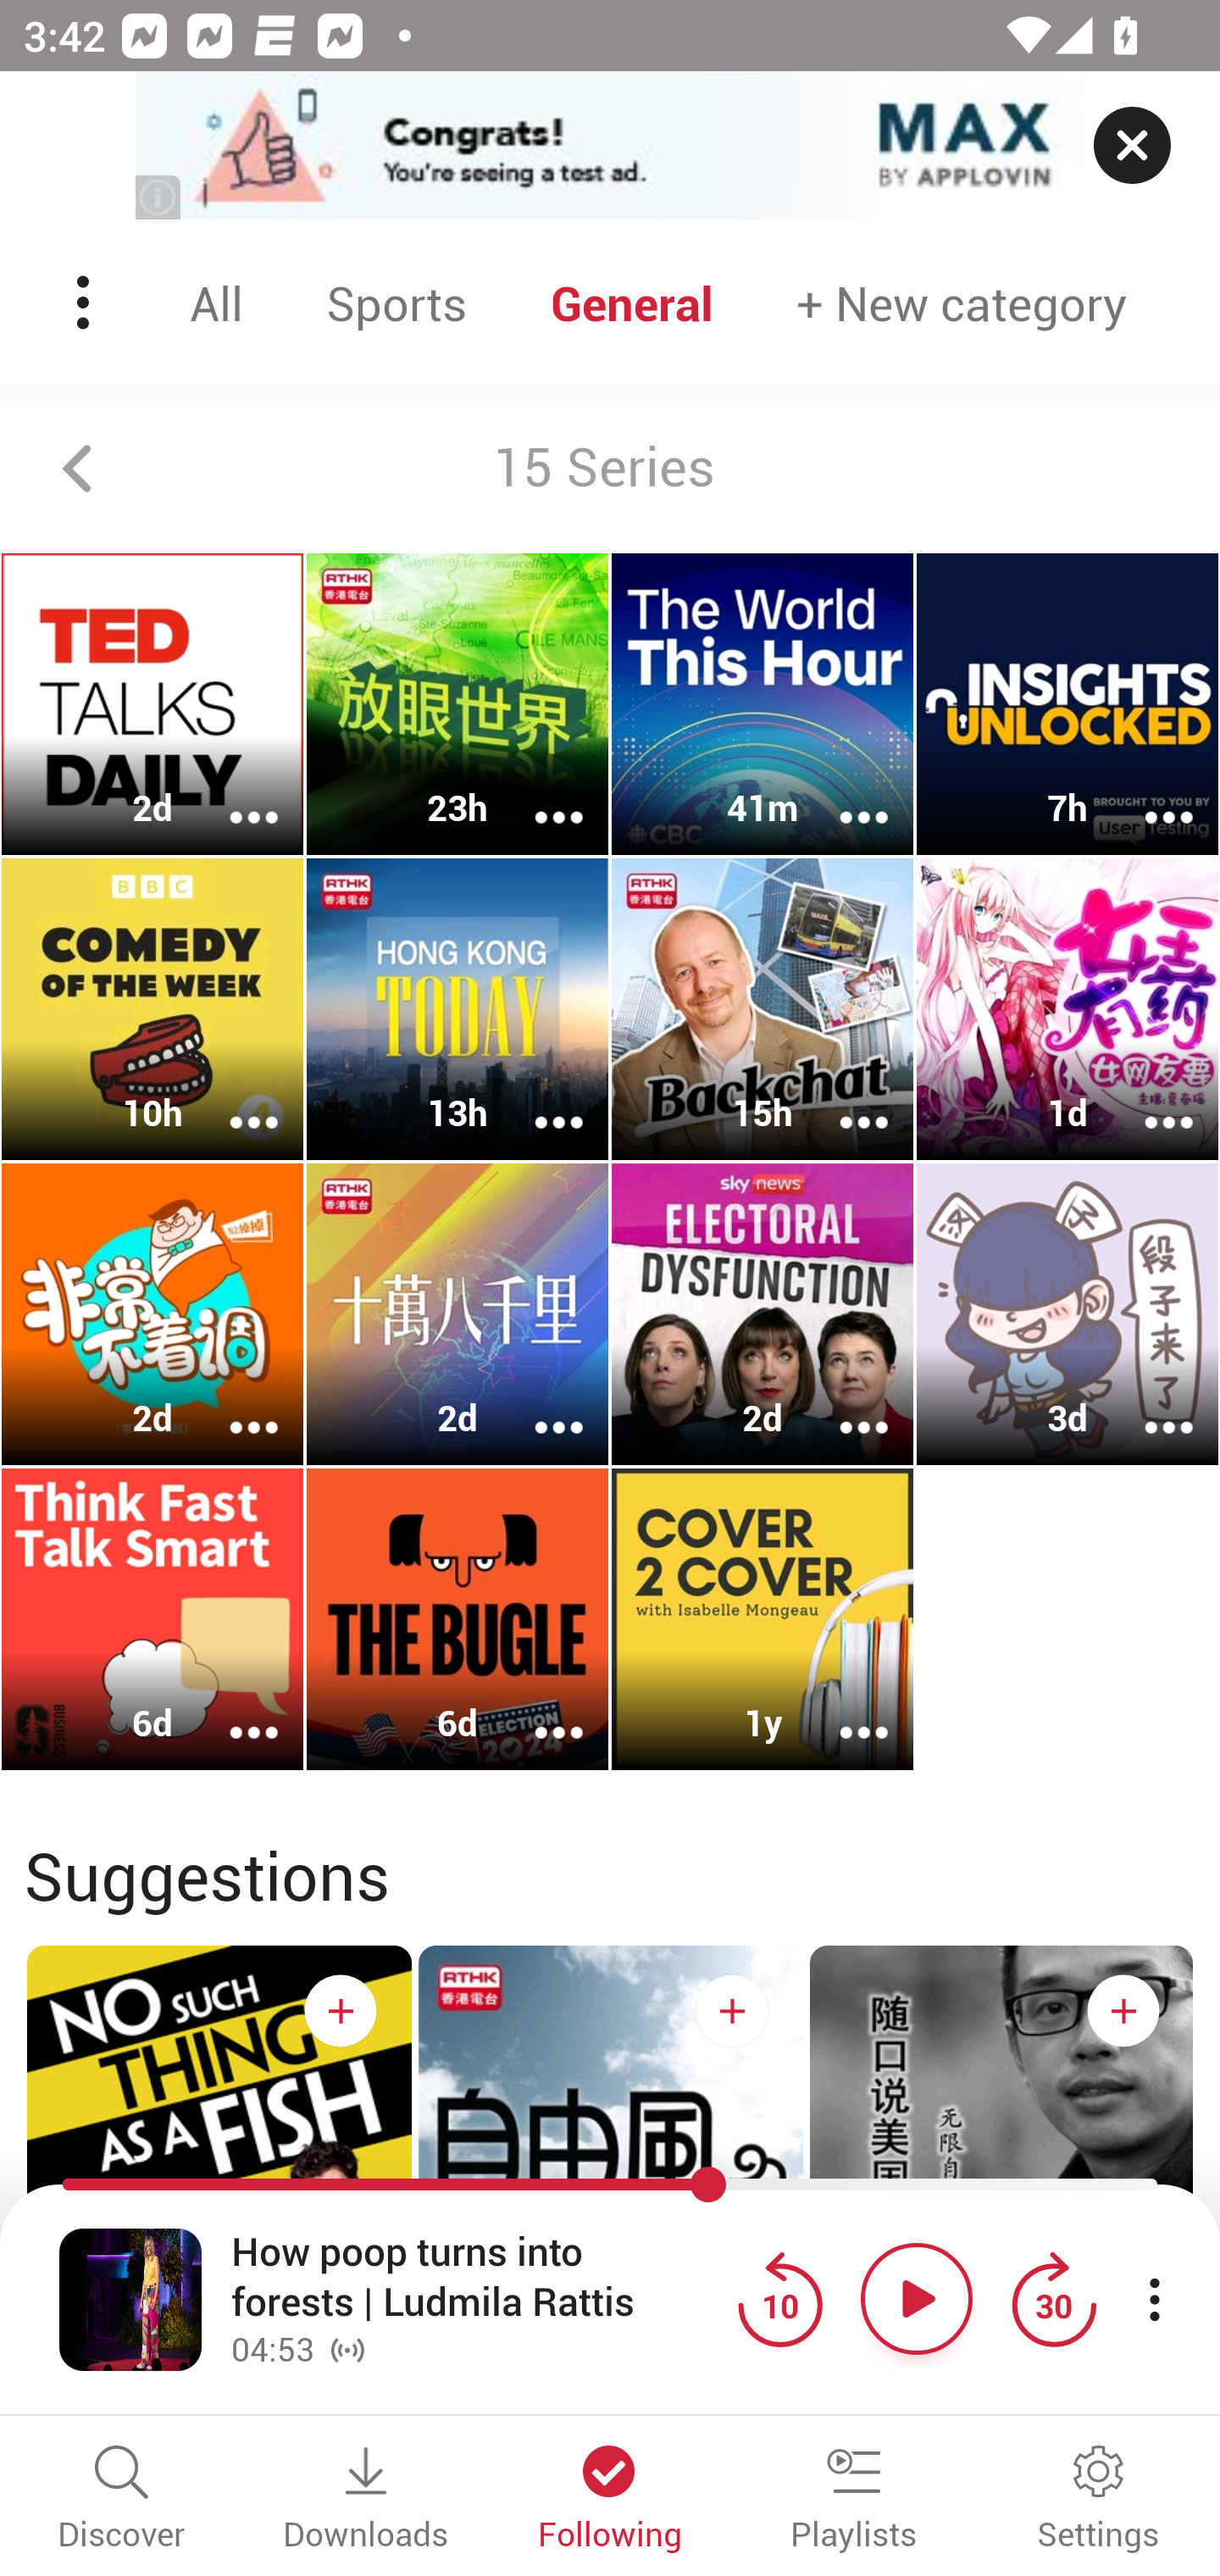 This screenshot has width=1220, height=2576. Describe the element at coordinates (216, 303) in the screenshot. I see `All` at that location.